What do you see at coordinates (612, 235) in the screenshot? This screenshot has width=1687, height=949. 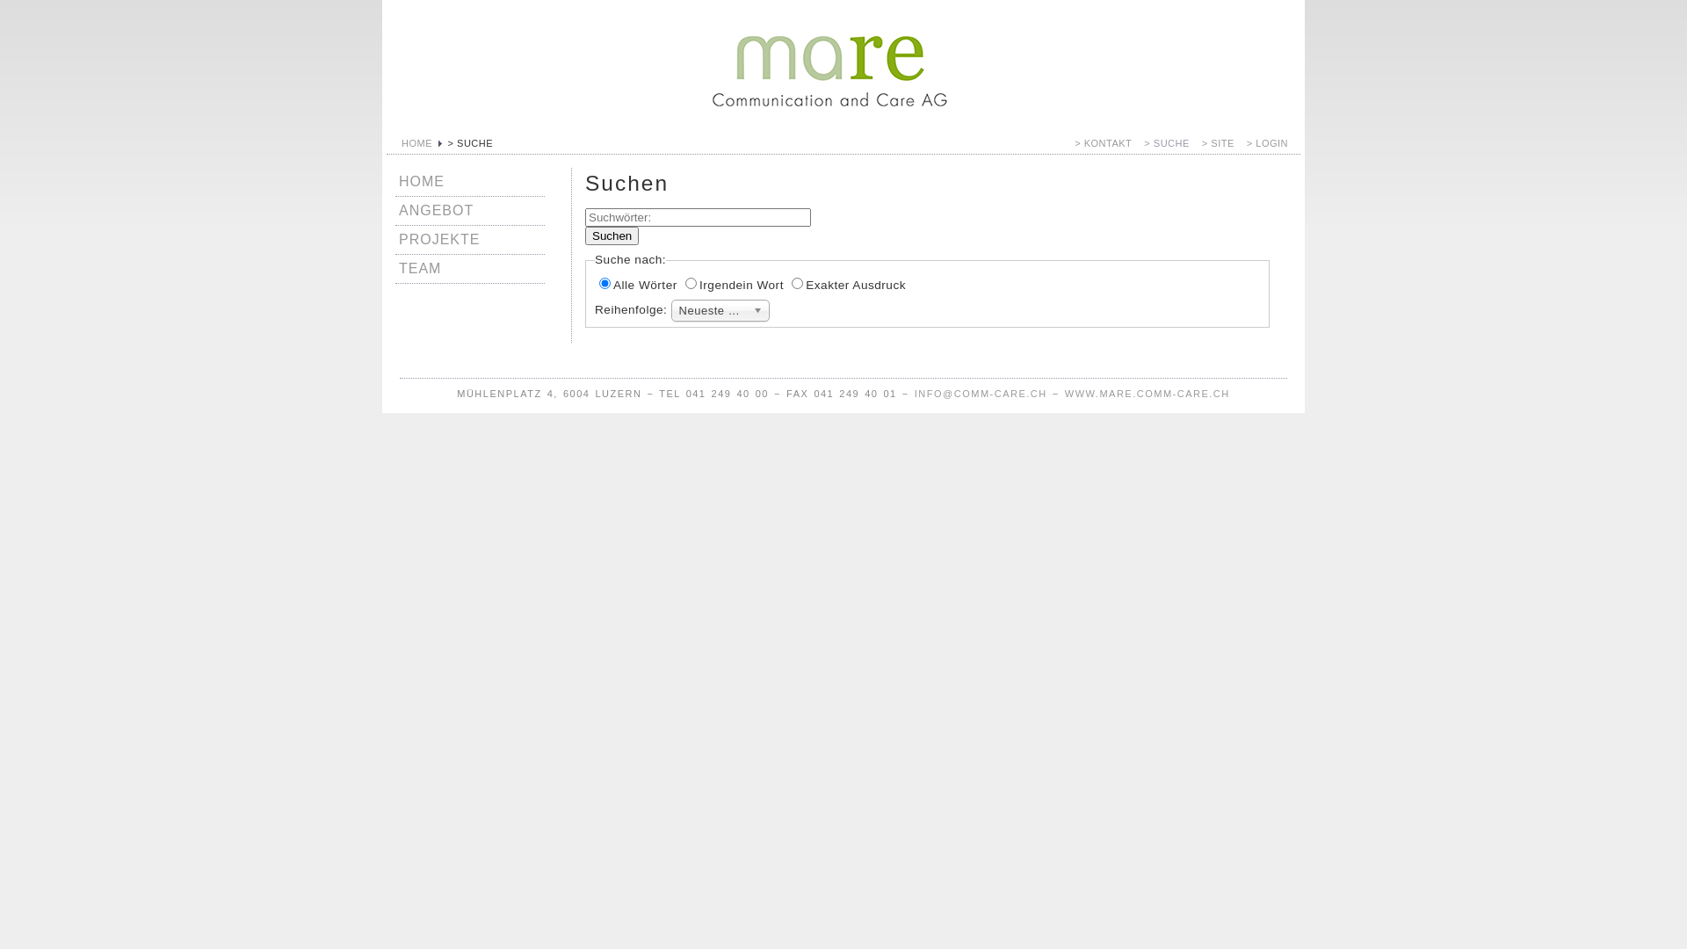 I see `Suchen` at bounding box center [612, 235].